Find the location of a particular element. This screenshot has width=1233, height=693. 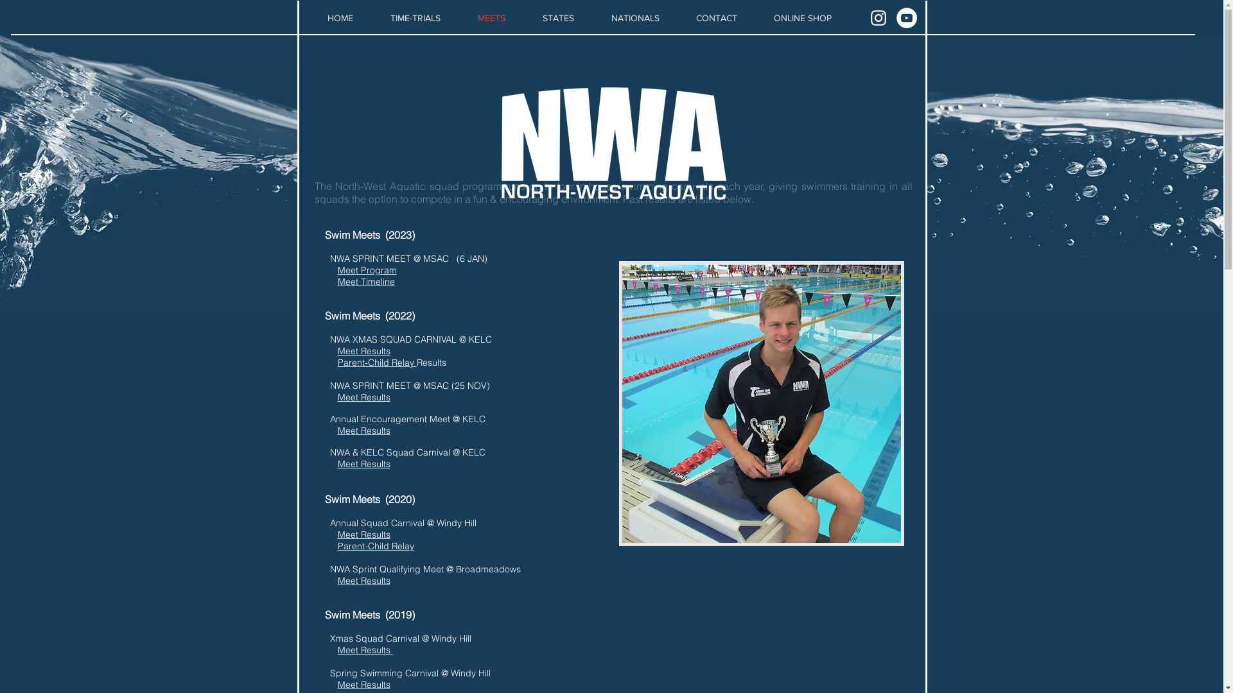

Spring Swimming Carnival is located at coordinates (384, 673).